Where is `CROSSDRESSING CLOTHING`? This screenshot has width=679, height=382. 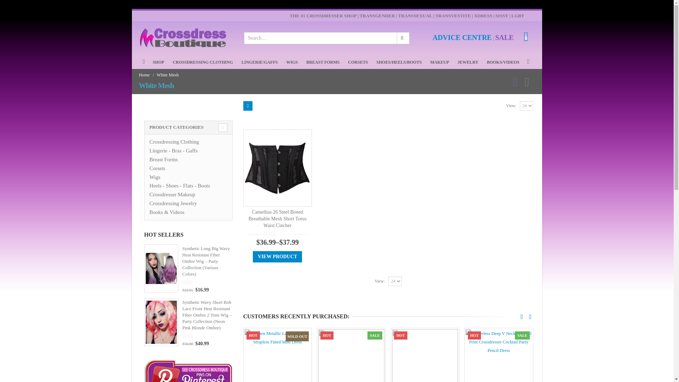 CROSSDRESSING CLOTHING is located at coordinates (202, 62).